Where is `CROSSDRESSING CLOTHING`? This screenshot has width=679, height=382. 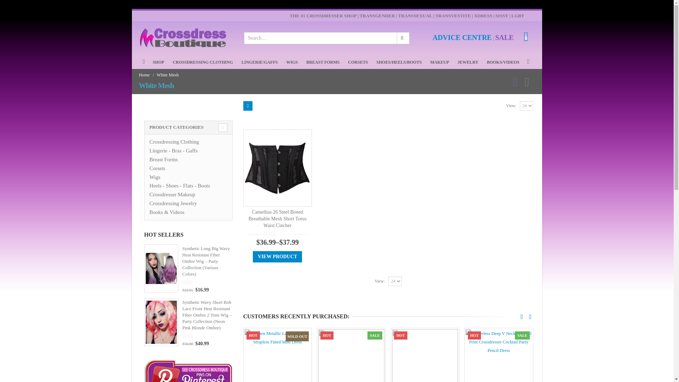 CROSSDRESSING CLOTHING is located at coordinates (202, 62).